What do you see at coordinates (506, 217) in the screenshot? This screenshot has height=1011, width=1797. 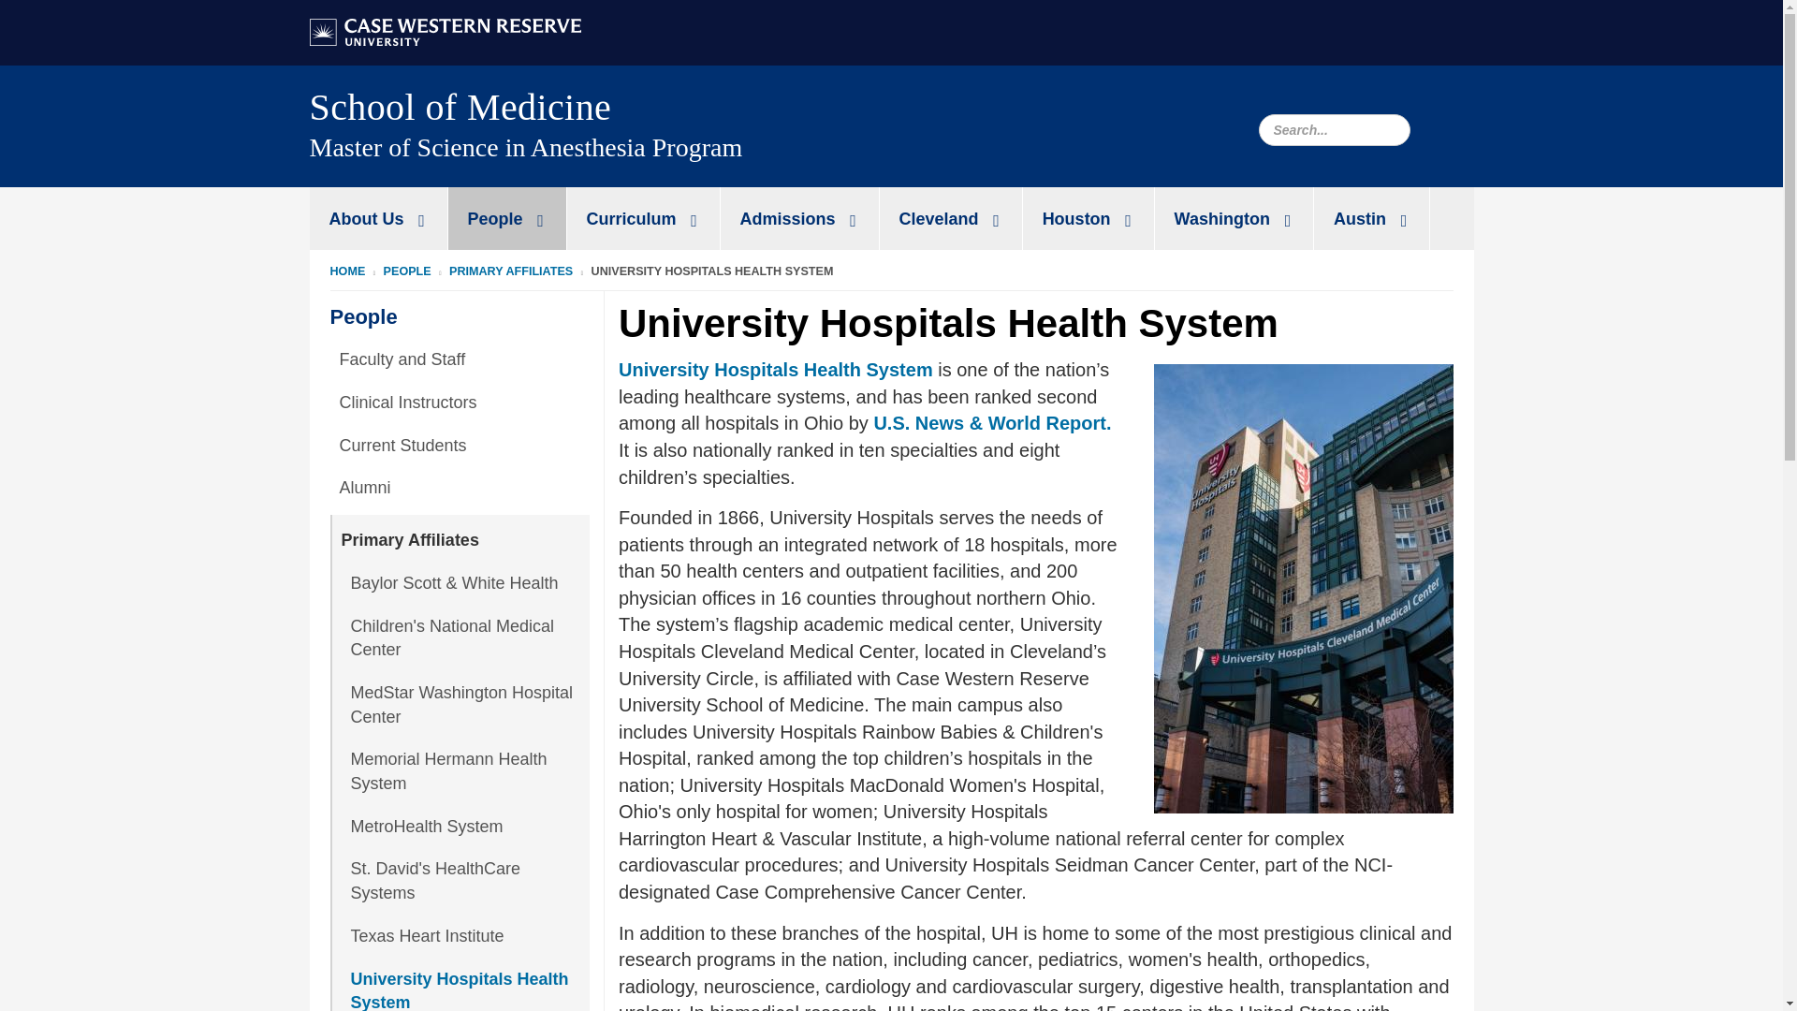 I see `People` at bounding box center [506, 217].